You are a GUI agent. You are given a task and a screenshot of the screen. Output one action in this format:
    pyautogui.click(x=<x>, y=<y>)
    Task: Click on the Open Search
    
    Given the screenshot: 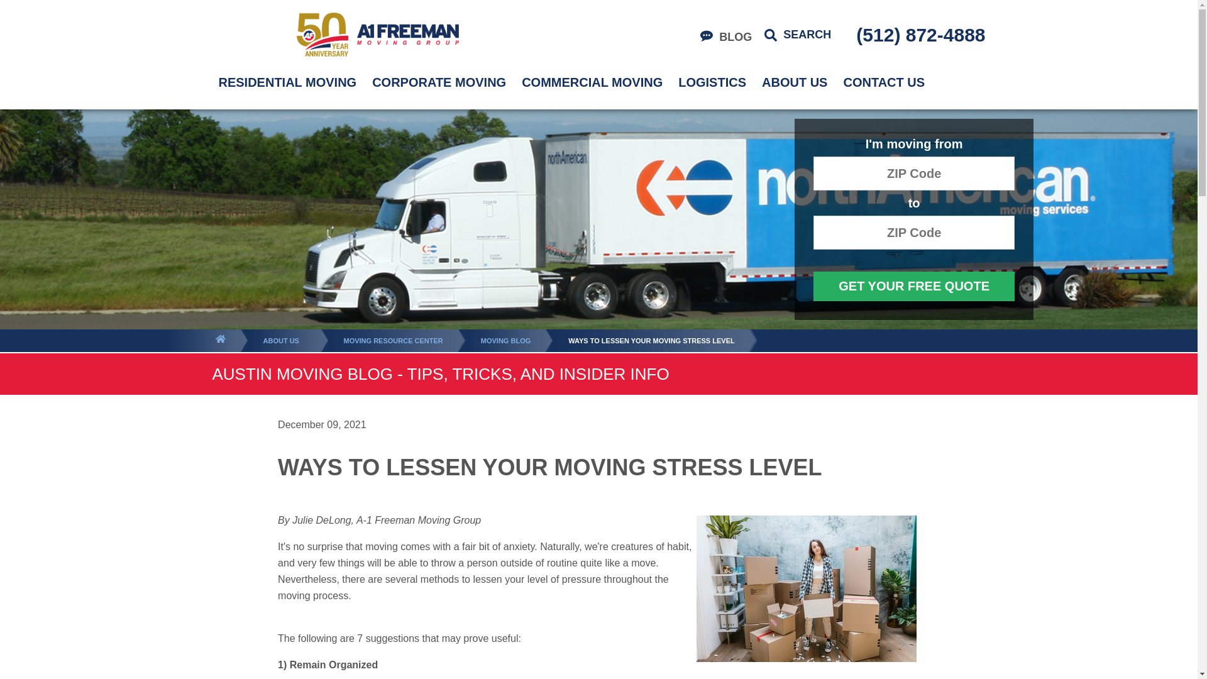 What is the action you would take?
    pyautogui.click(x=797, y=35)
    